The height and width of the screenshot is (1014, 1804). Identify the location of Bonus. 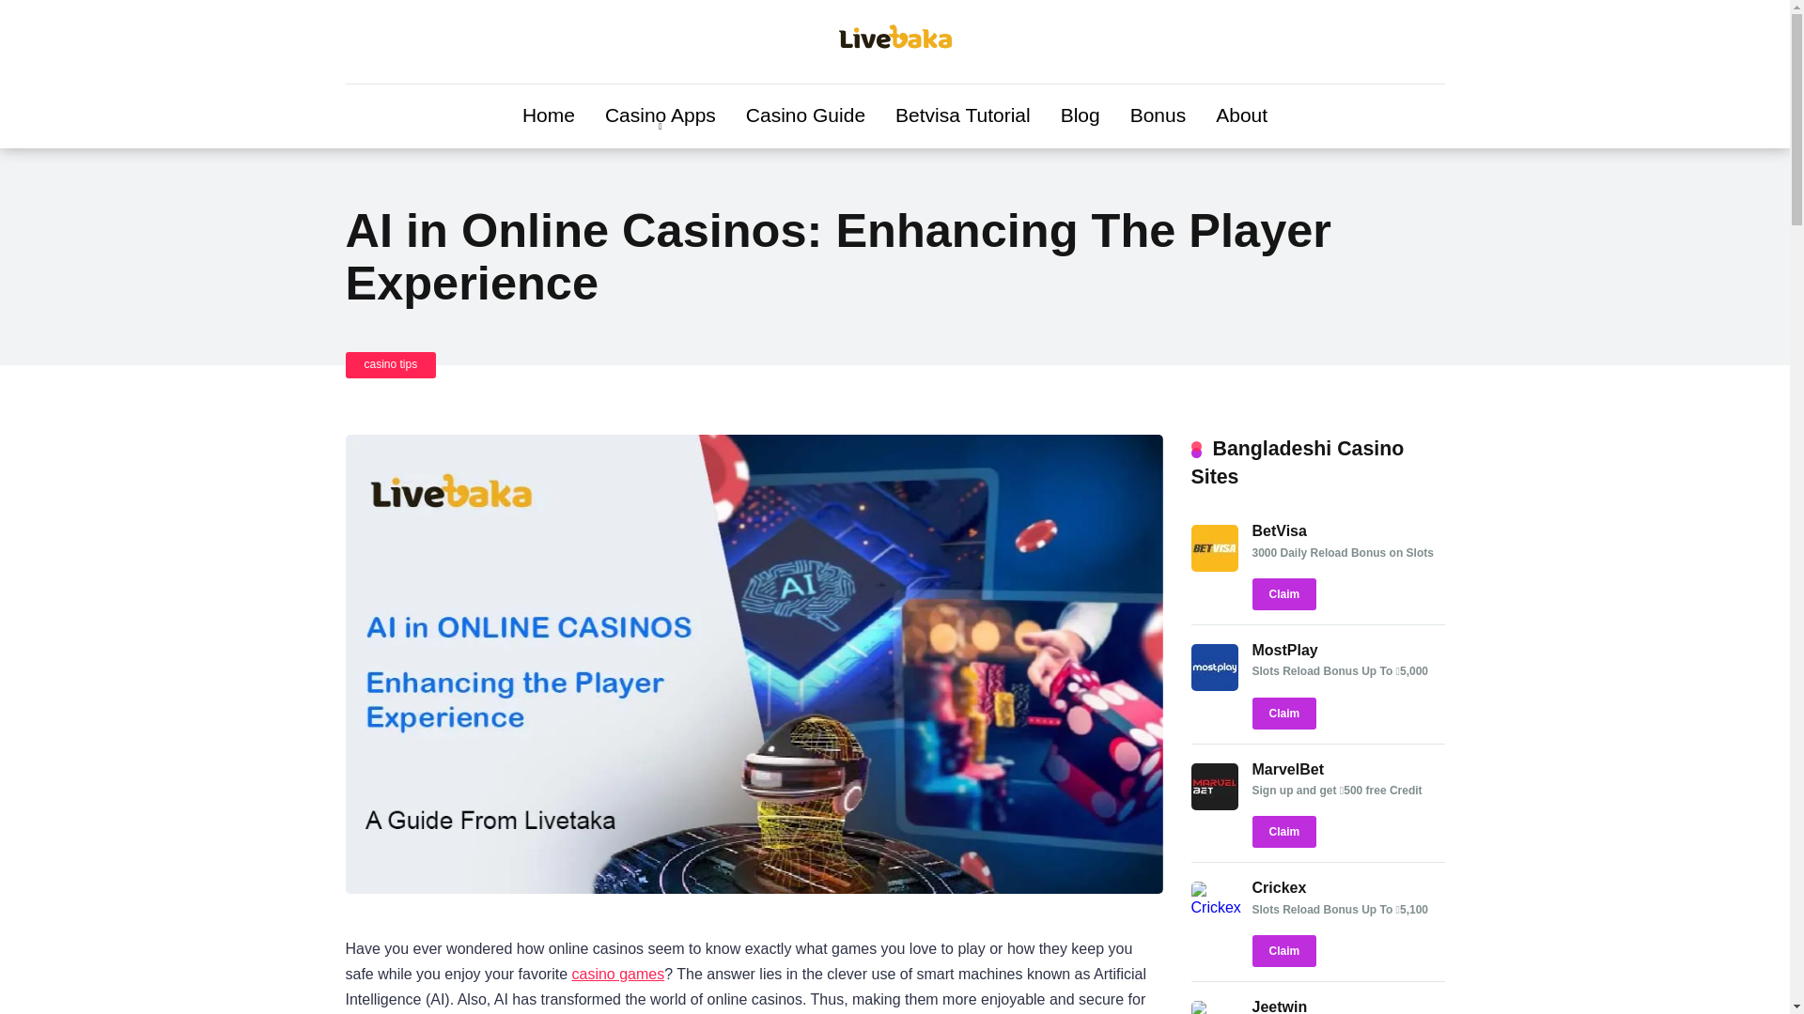
(1158, 115).